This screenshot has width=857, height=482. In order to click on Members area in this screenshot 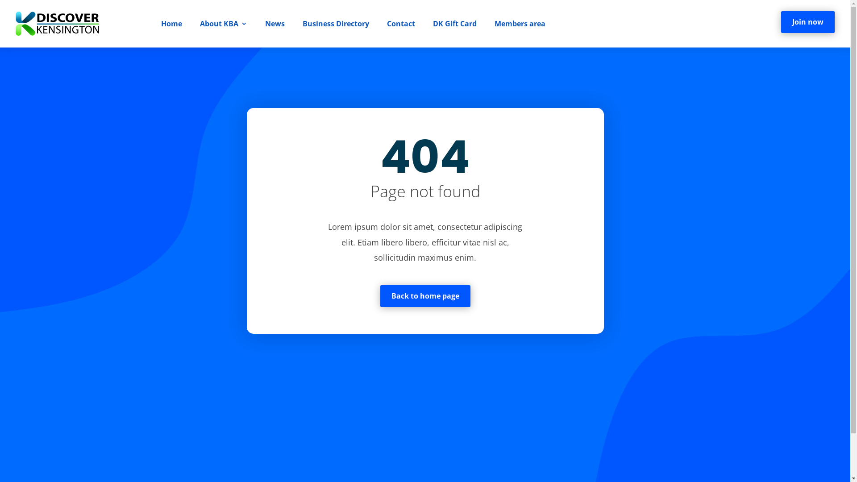, I will do `click(520, 24)`.